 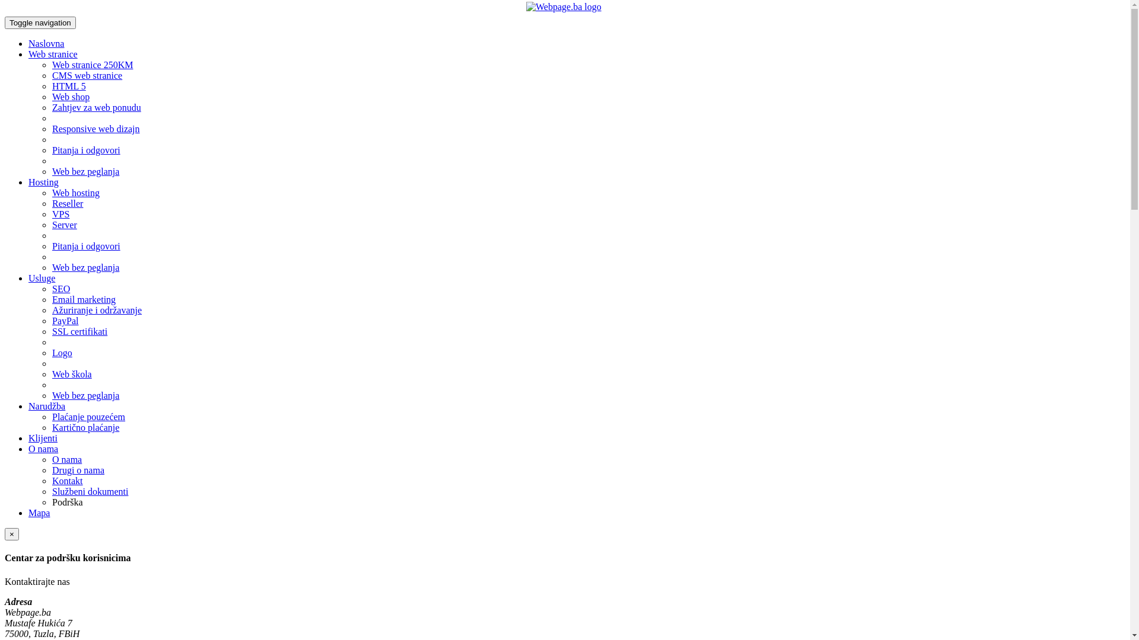 I want to click on O nama, so click(x=67, y=460).